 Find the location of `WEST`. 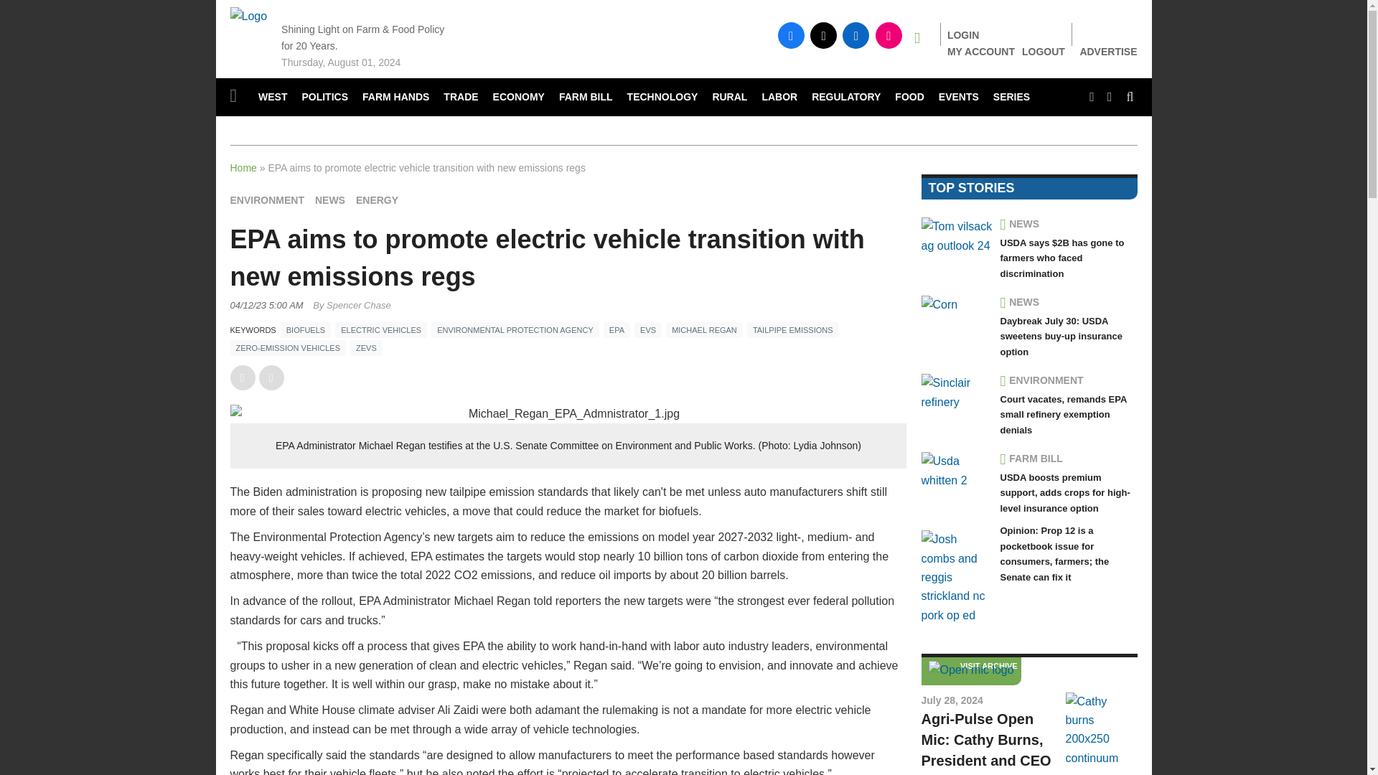

WEST is located at coordinates (273, 98).